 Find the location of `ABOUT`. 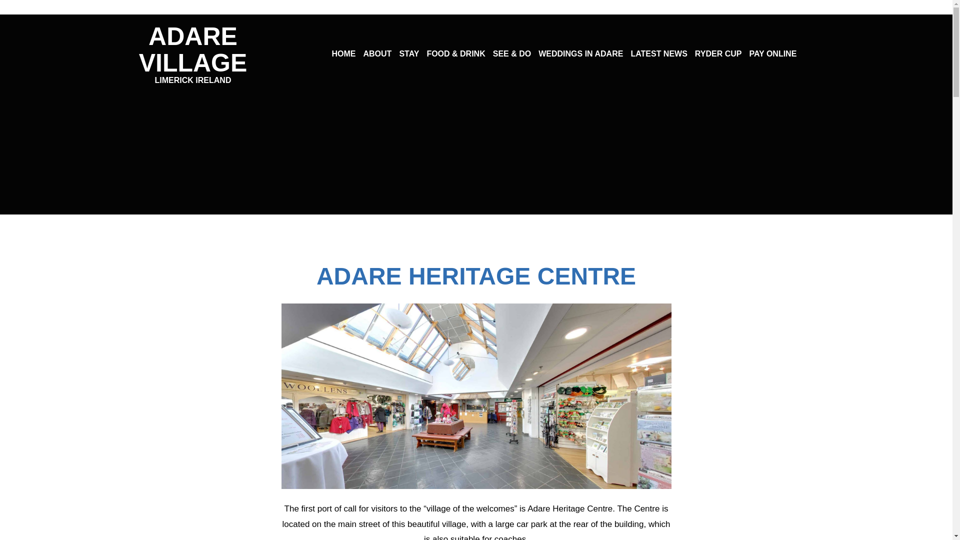

ABOUT is located at coordinates (343, 54).